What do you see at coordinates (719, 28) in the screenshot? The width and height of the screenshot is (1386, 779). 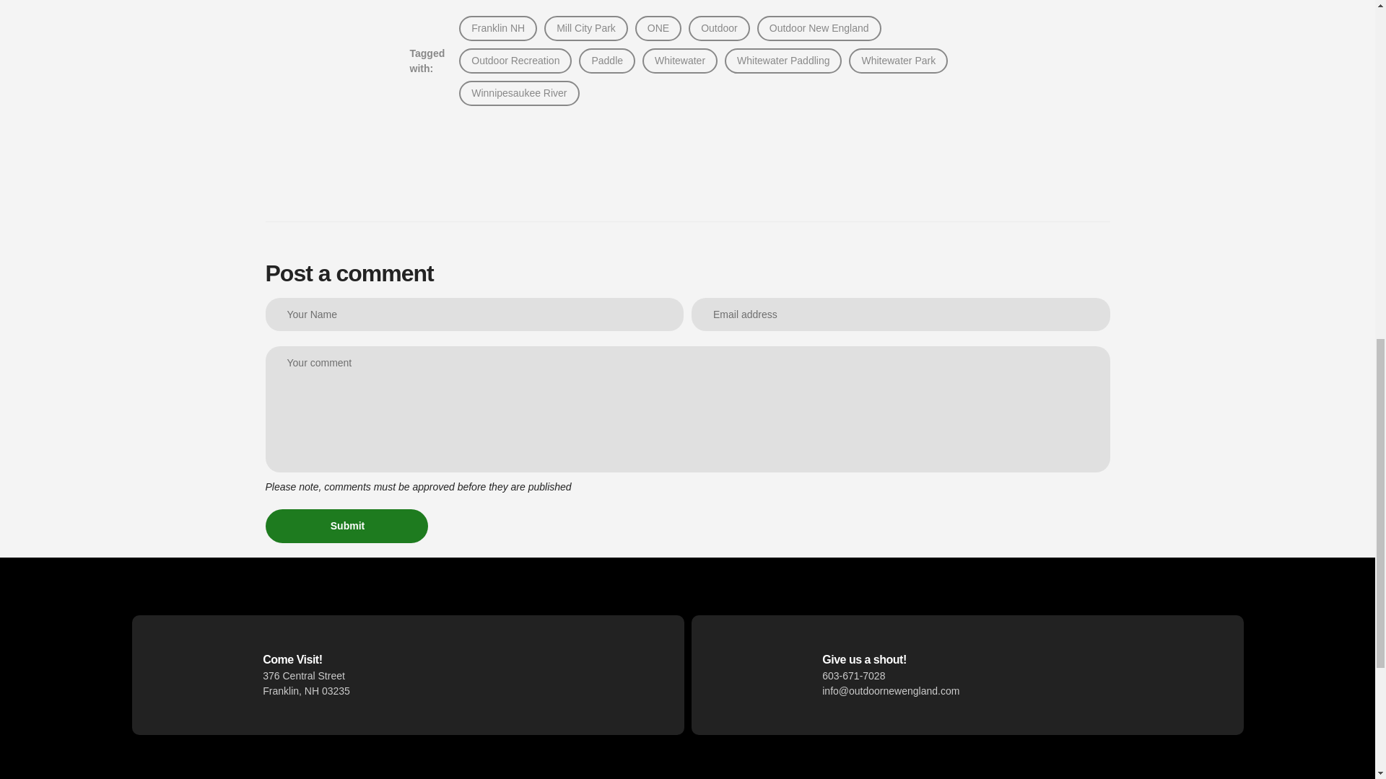 I see `Show articles tagged Outdoor` at bounding box center [719, 28].